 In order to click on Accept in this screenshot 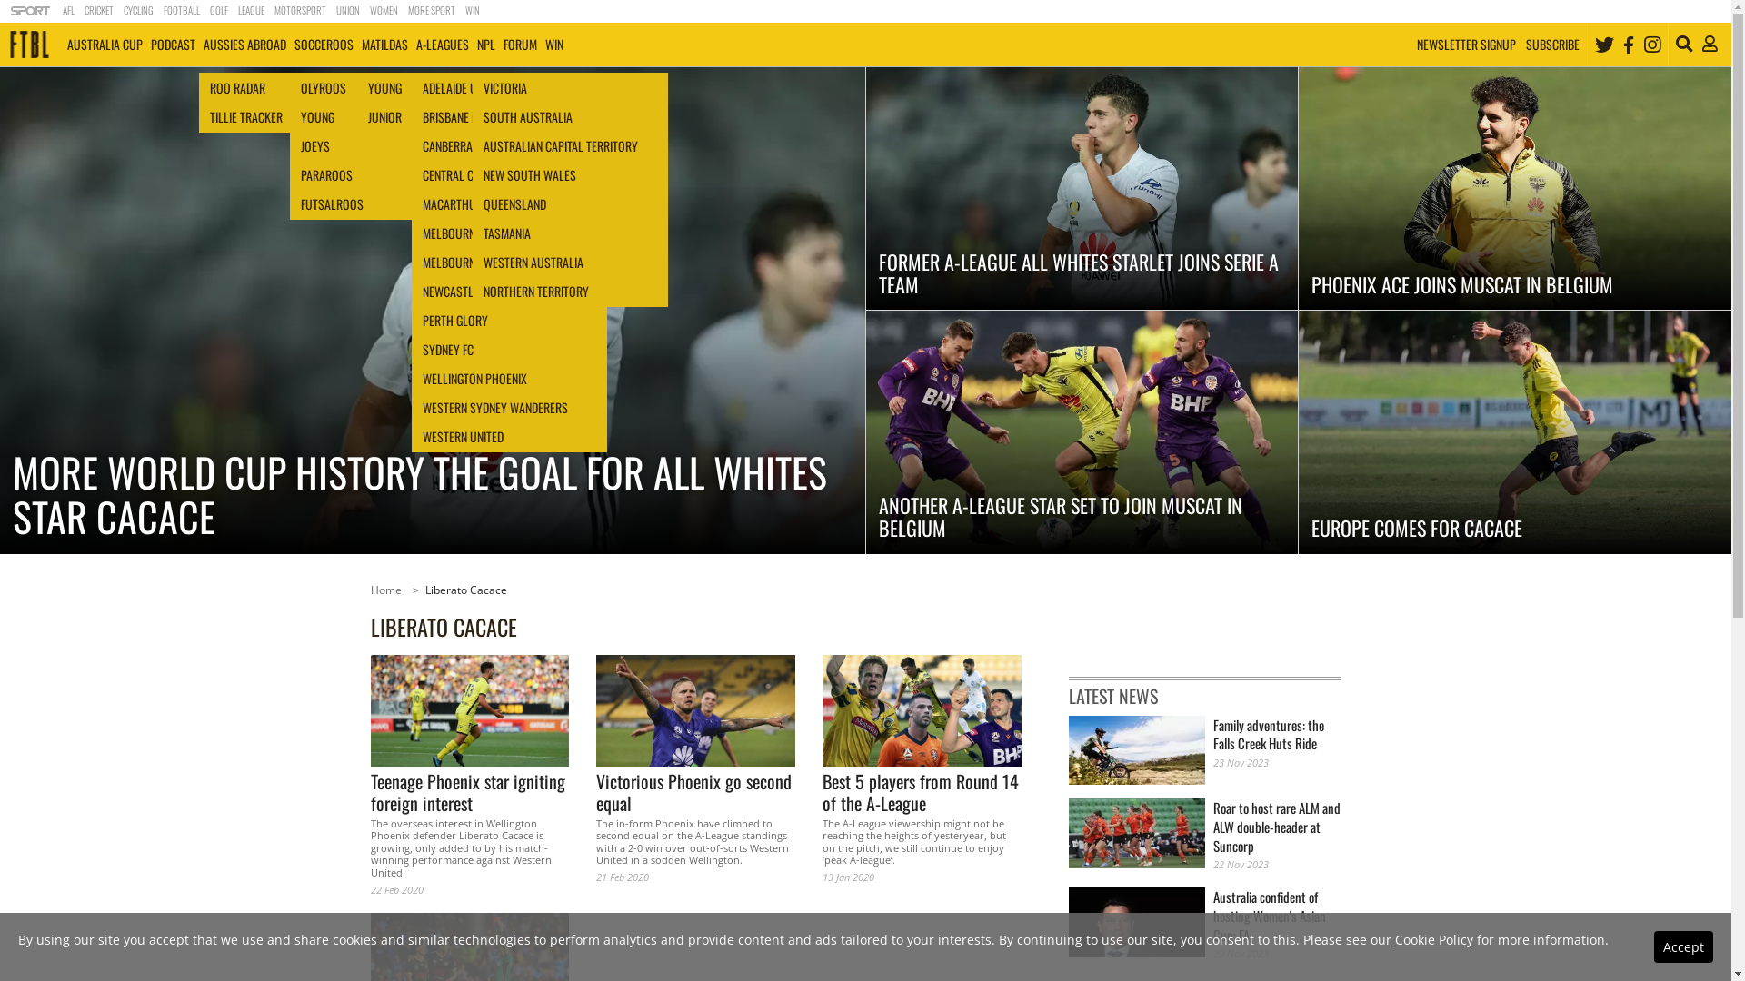, I will do `click(1683, 946)`.